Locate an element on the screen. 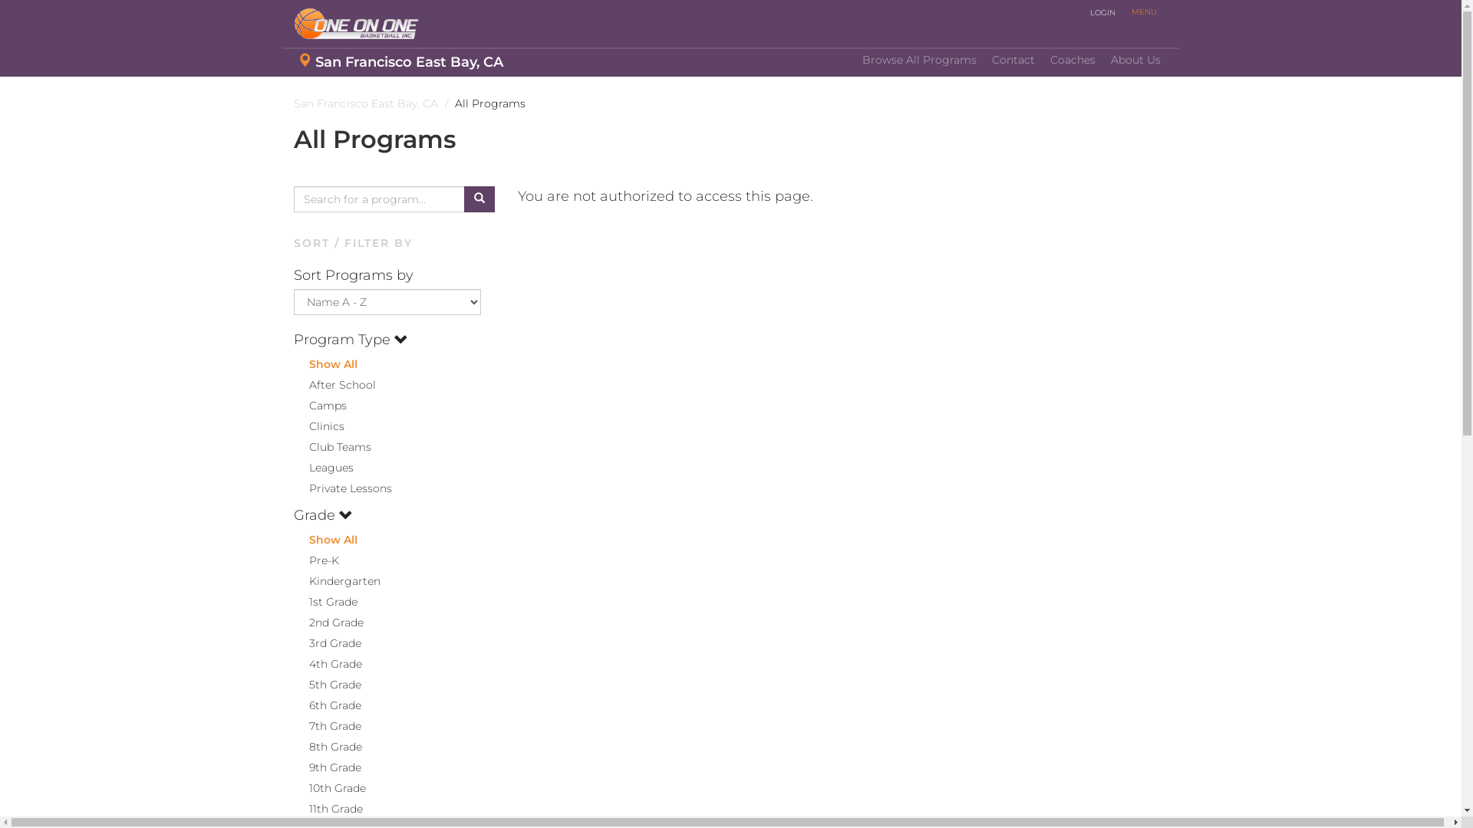 This screenshot has height=828, width=1473. MENU is located at coordinates (1143, 12).